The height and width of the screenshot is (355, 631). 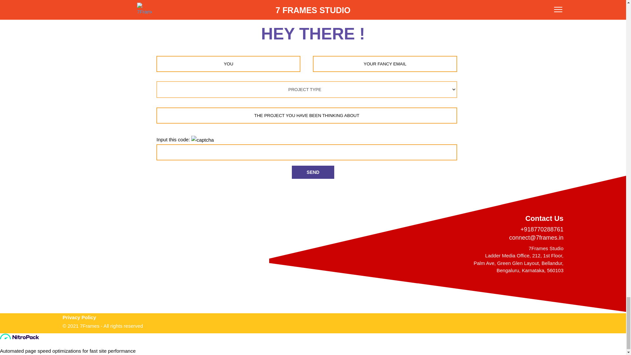 What do you see at coordinates (313, 172) in the screenshot?
I see `SEND` at bounding box center [313, 172].